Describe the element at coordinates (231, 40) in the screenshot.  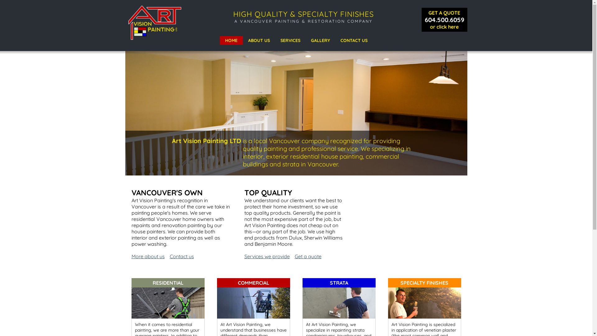
I see `HOME` at that location.